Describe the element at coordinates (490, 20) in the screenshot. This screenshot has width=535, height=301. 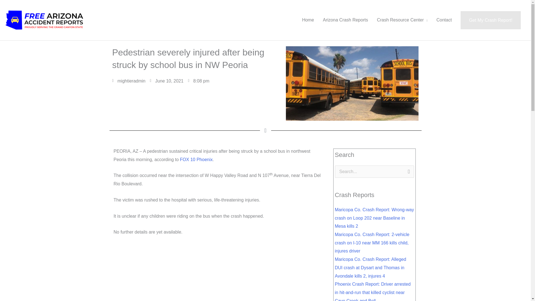
I see `Get My Crash Report!` at that location.